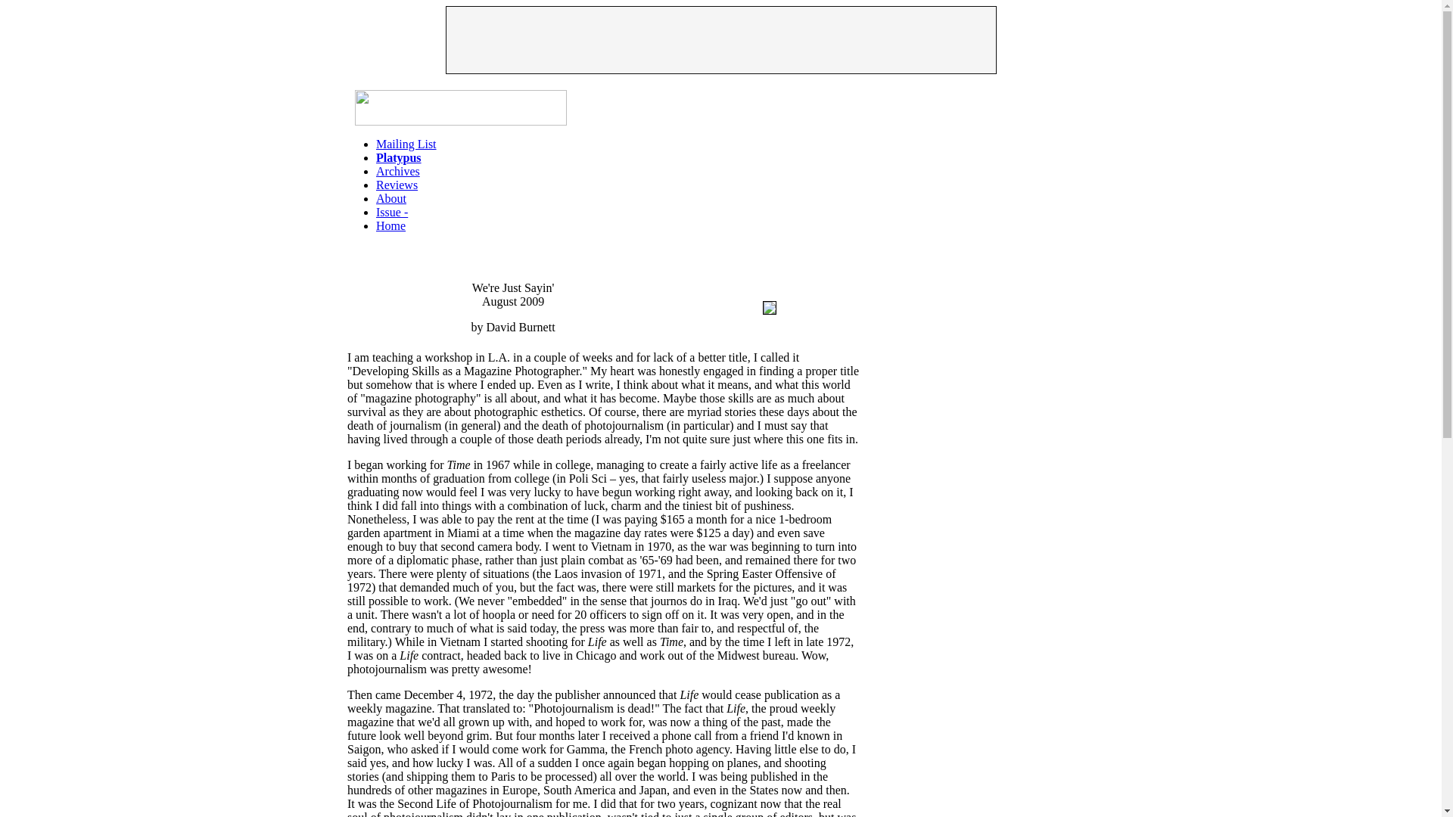 This screenshot has width=1453, height=817. What do you see at coordinates (390, 225) in the screenshot?
I see `Home` at bounding box center [390, 225].